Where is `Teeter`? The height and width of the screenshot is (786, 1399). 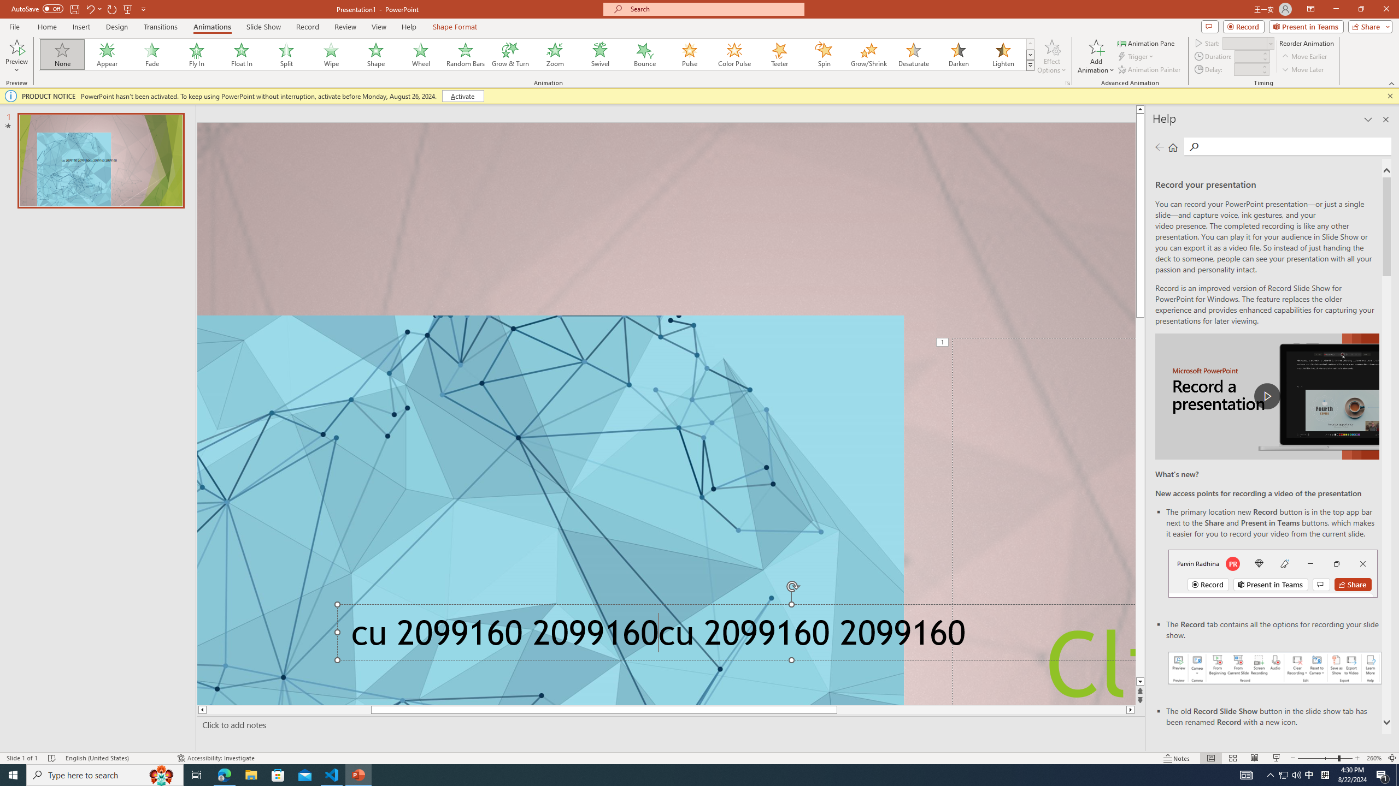
Teeter is located at coordinates (779, 55).